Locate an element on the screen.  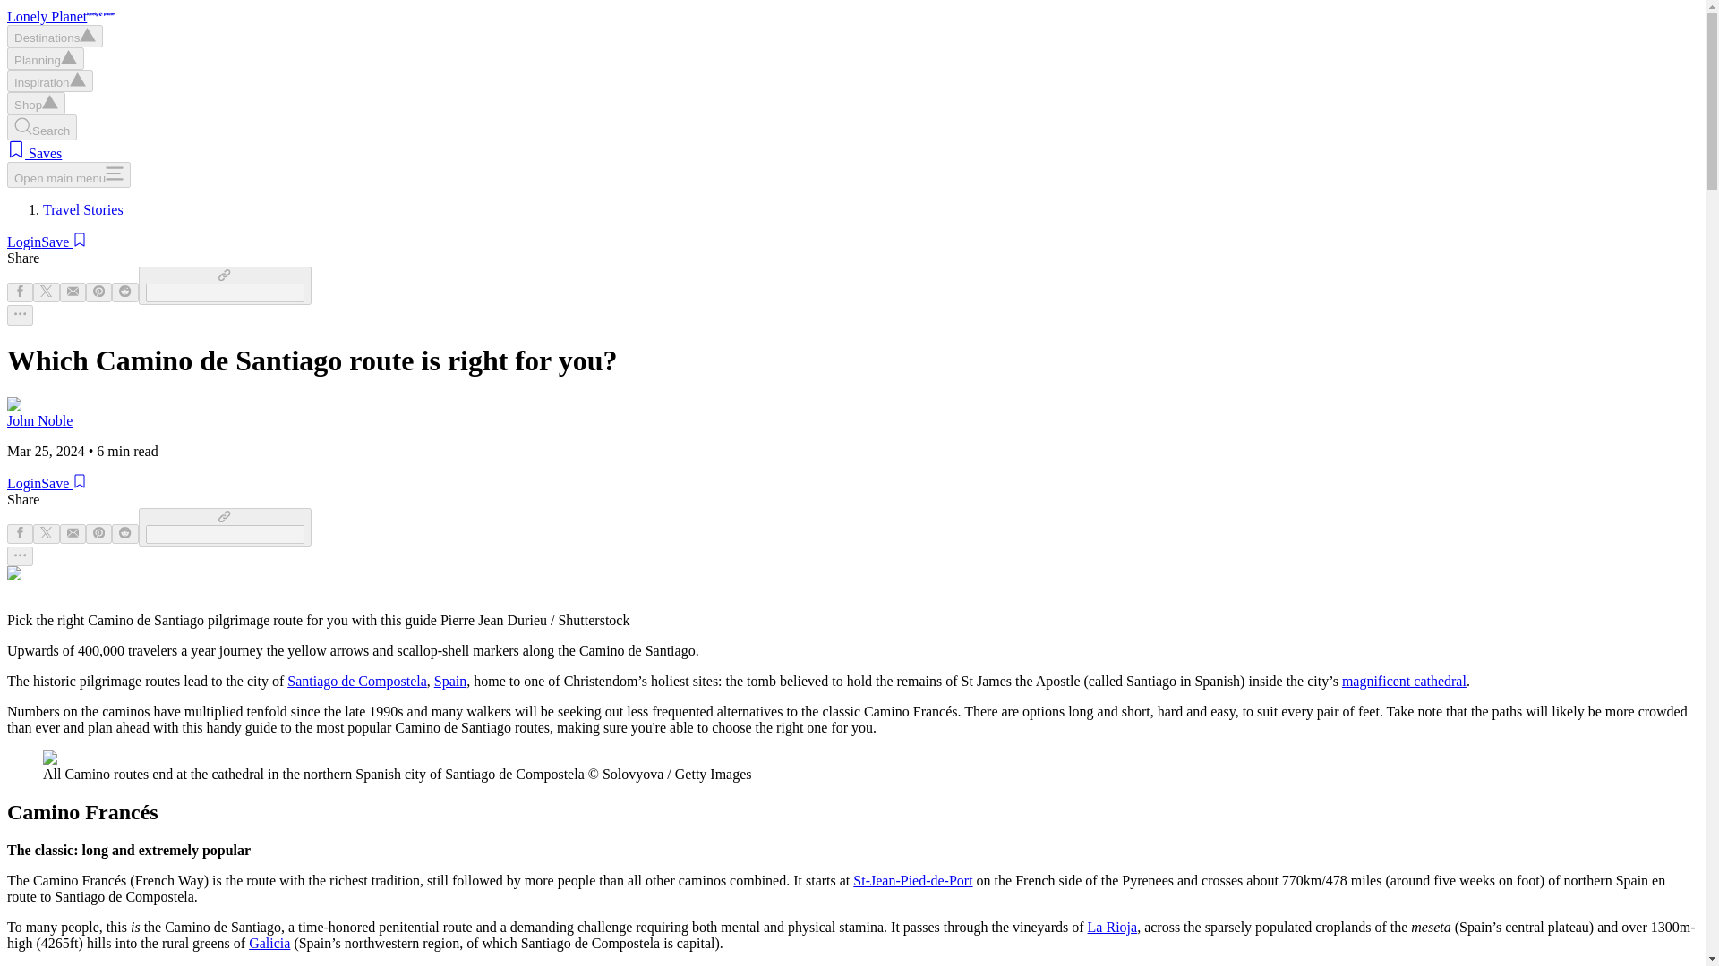
Santiago de Compostela is located at coordinates (356, 681).